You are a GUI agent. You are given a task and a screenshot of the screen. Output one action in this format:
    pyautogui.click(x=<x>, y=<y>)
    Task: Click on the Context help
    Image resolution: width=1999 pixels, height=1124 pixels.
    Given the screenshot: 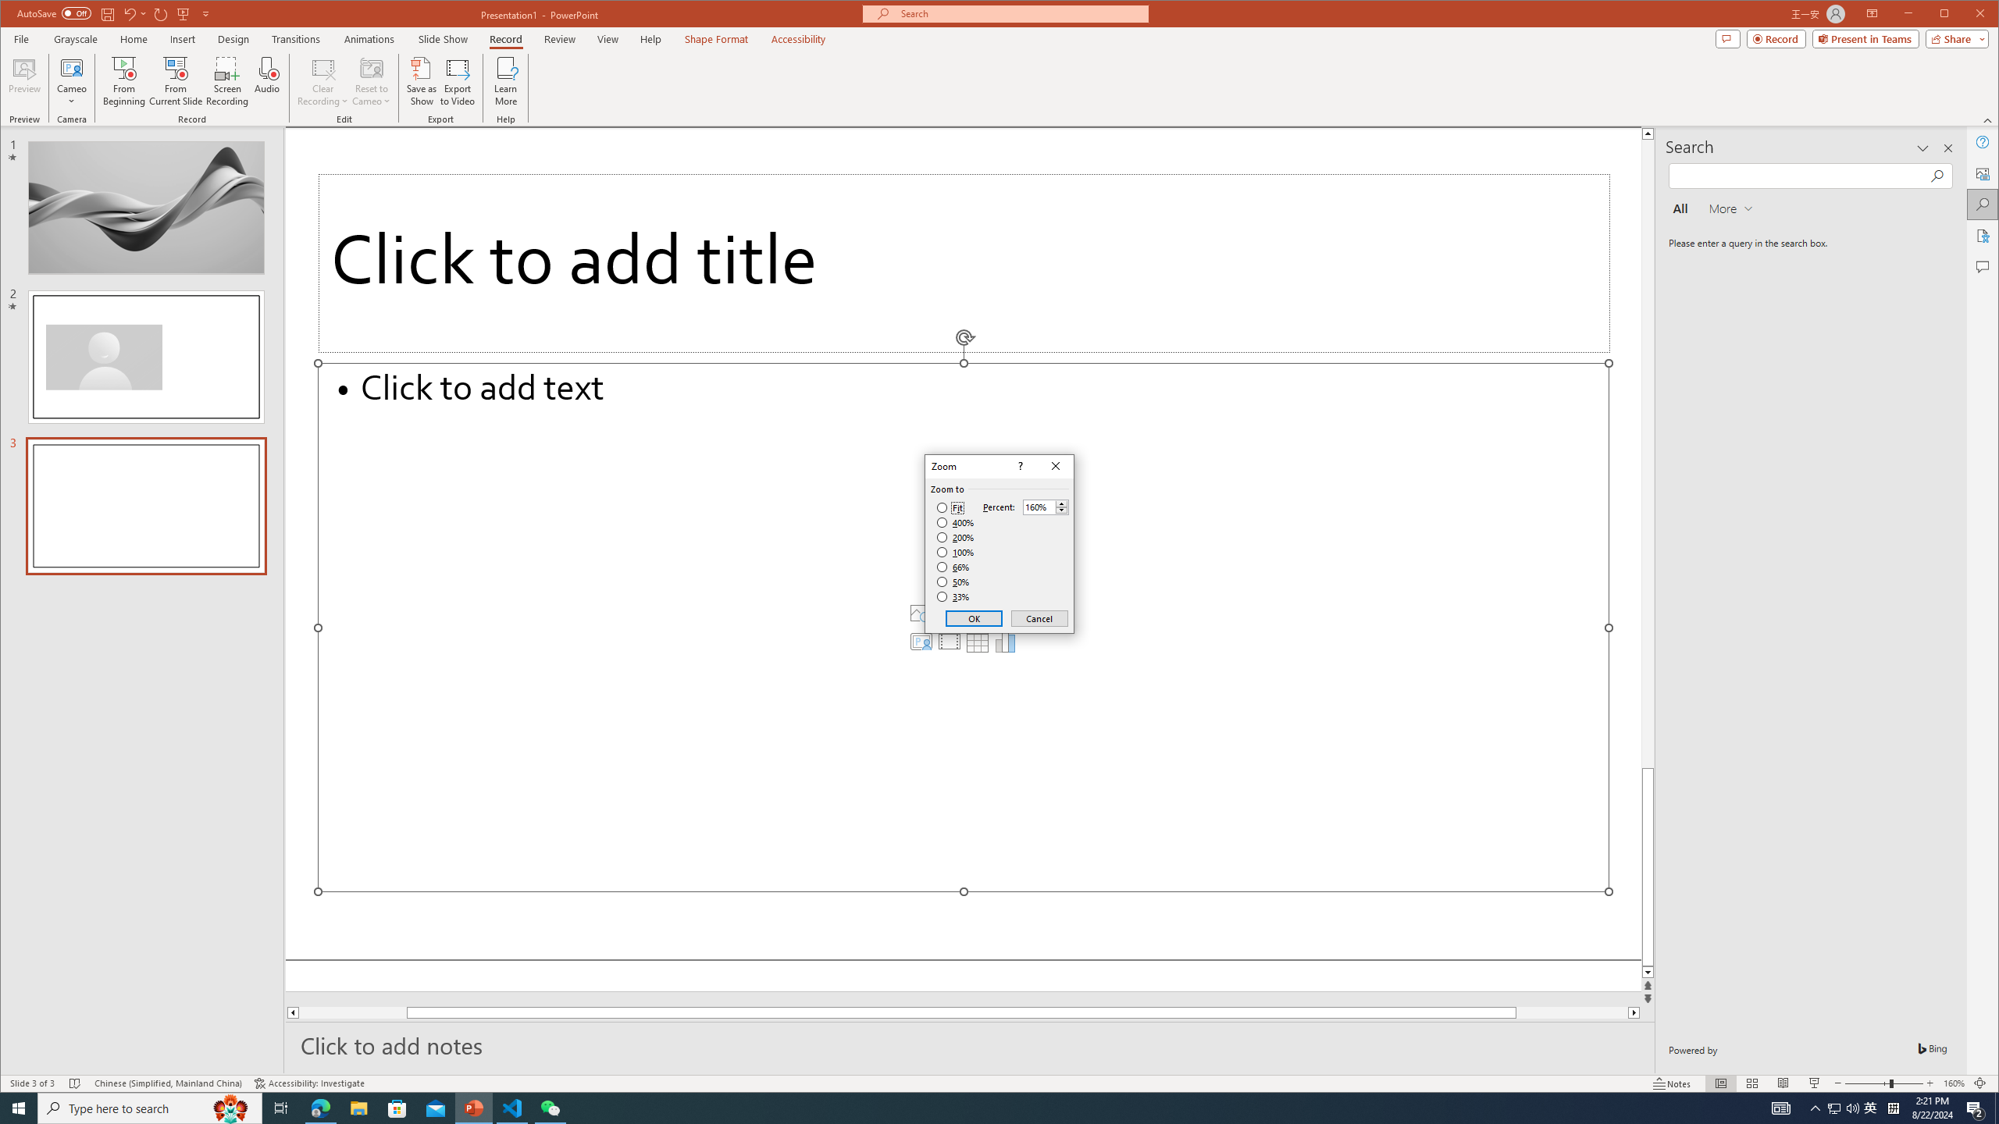 What is the action you would take?
    pyautogui.click(x=1019, y=467)
    